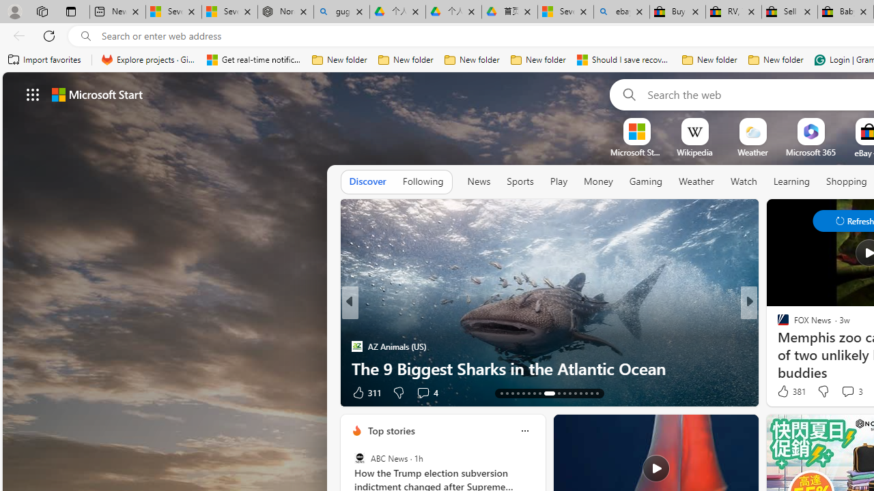 The image size is (874, 491). What do you see at coordinates (42, 11) in the screenshot?
I see `Workspaces` at bounding box center [42, 11].